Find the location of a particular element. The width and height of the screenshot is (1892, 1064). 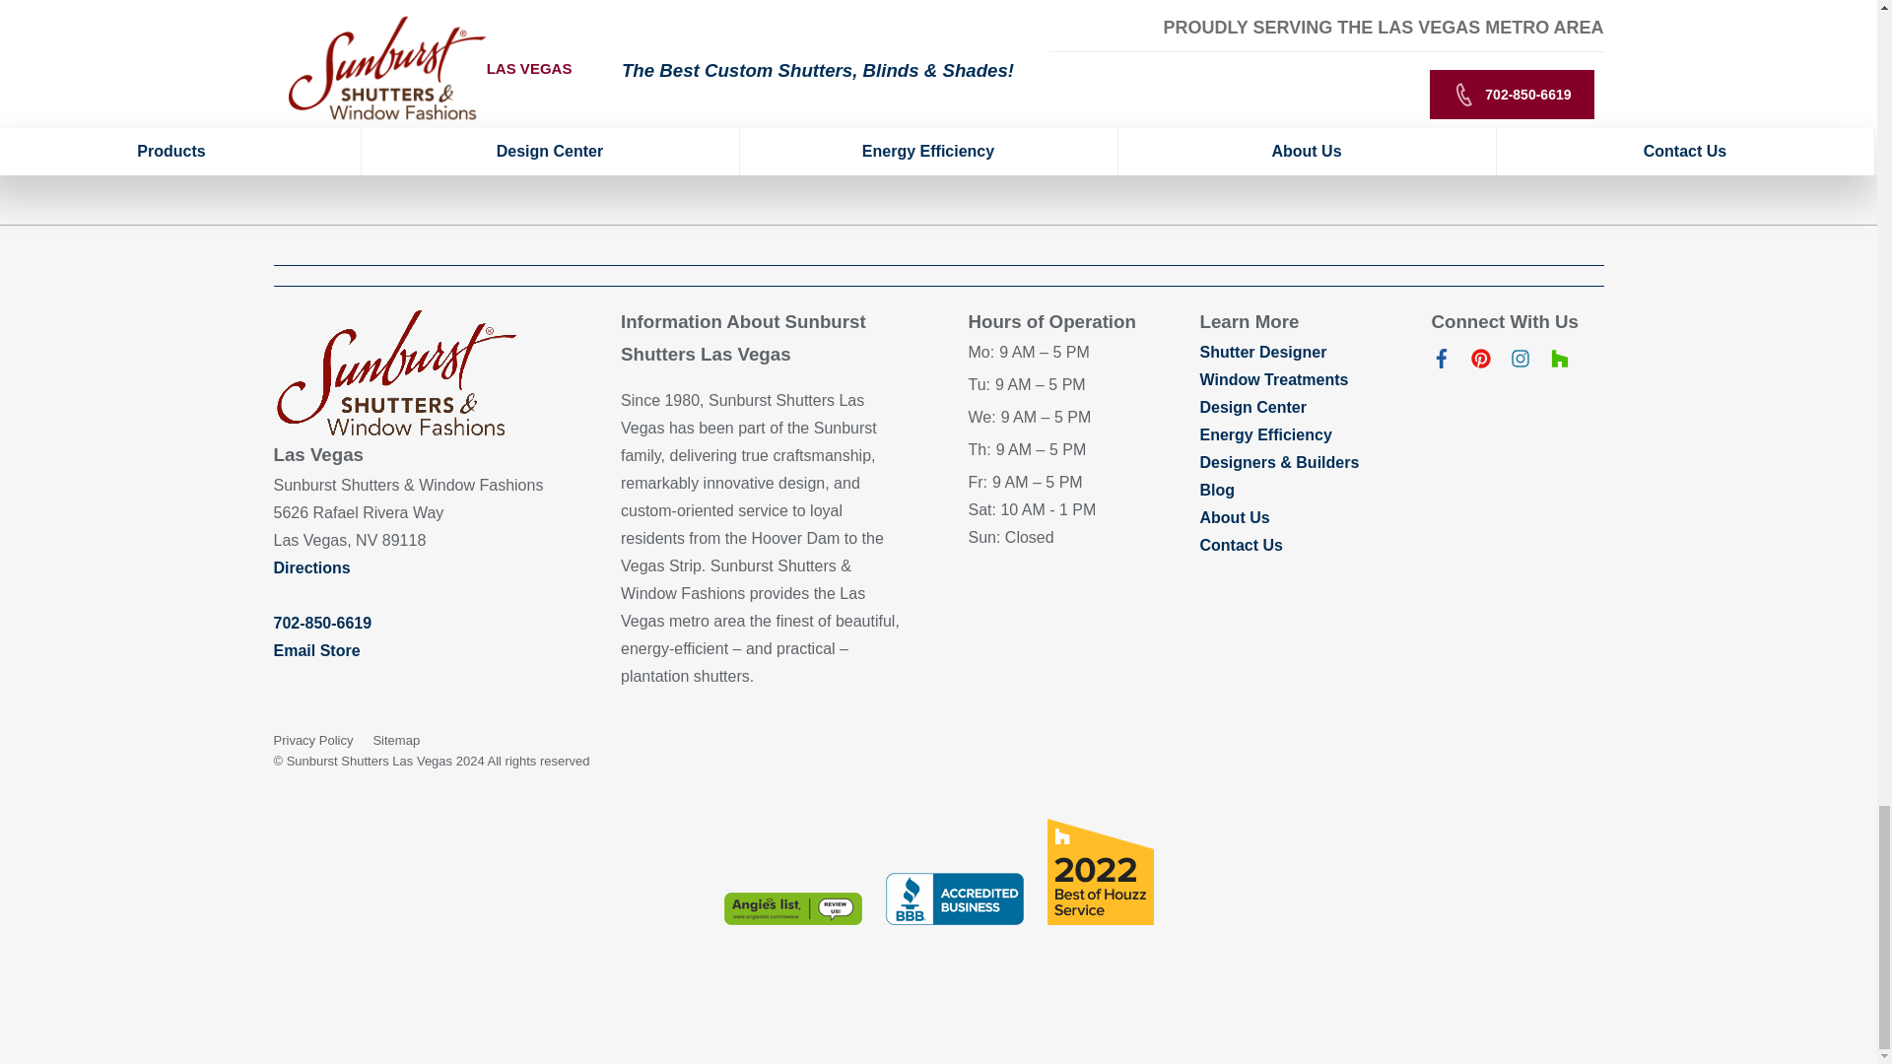

Review Us on Angies List! is located at coordinates (791, 908).